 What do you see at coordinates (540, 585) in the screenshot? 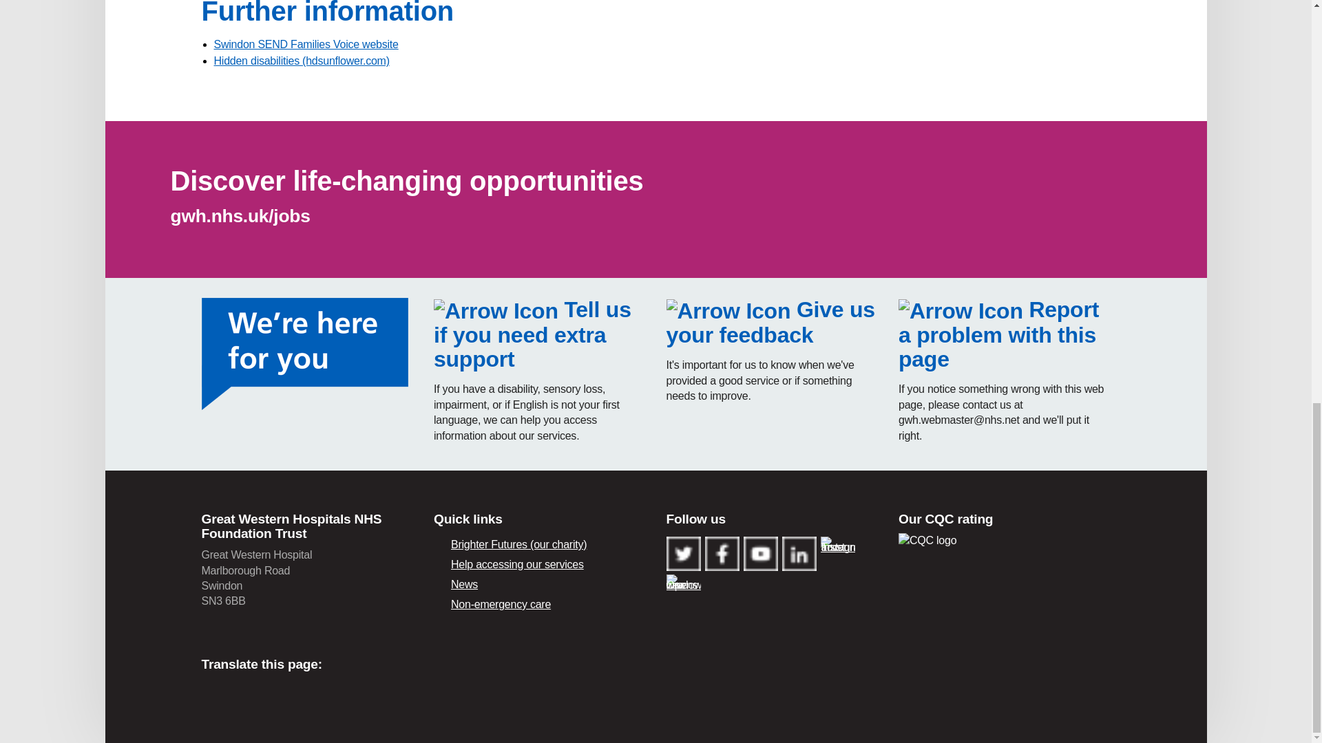
I see `News` at bounding box center [540, 585].